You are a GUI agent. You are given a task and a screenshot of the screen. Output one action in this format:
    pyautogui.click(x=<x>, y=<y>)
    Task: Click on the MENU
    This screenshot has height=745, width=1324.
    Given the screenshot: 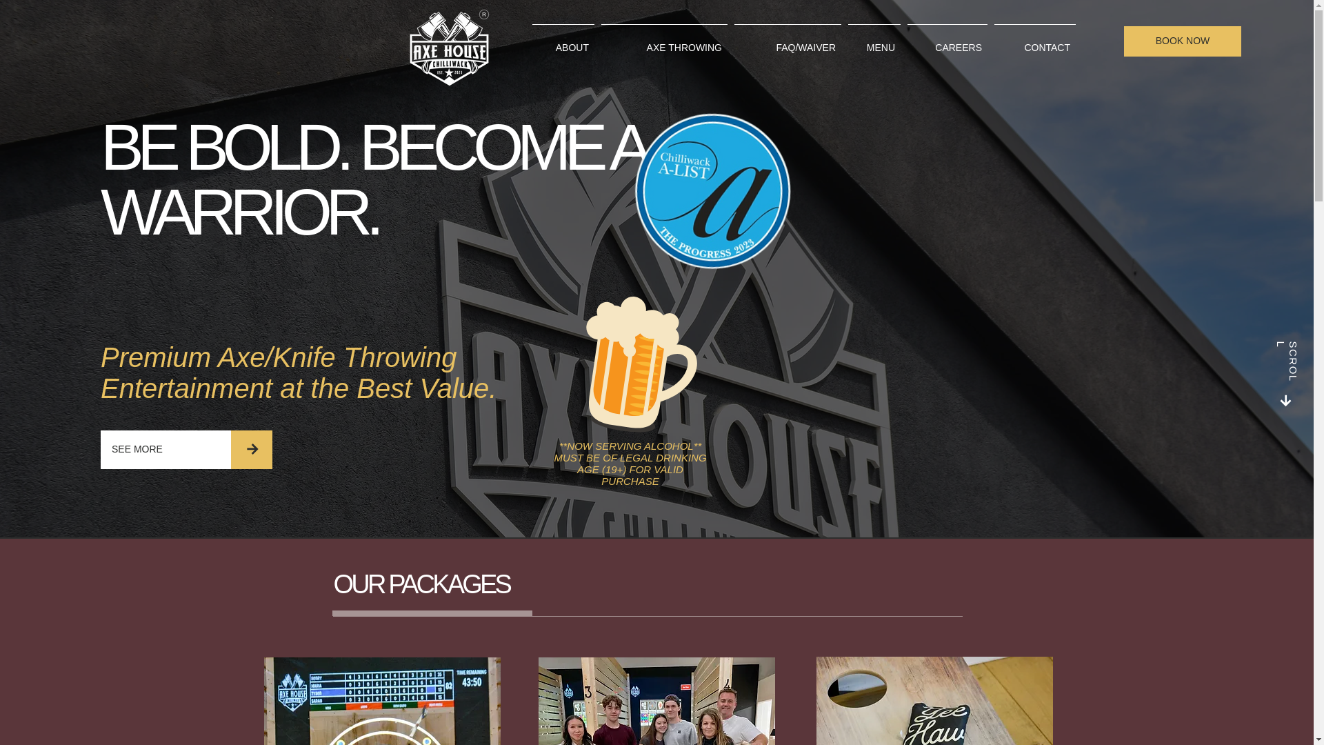 What is the action you would take?
    pyautogui.click(x=874, y=41)
    